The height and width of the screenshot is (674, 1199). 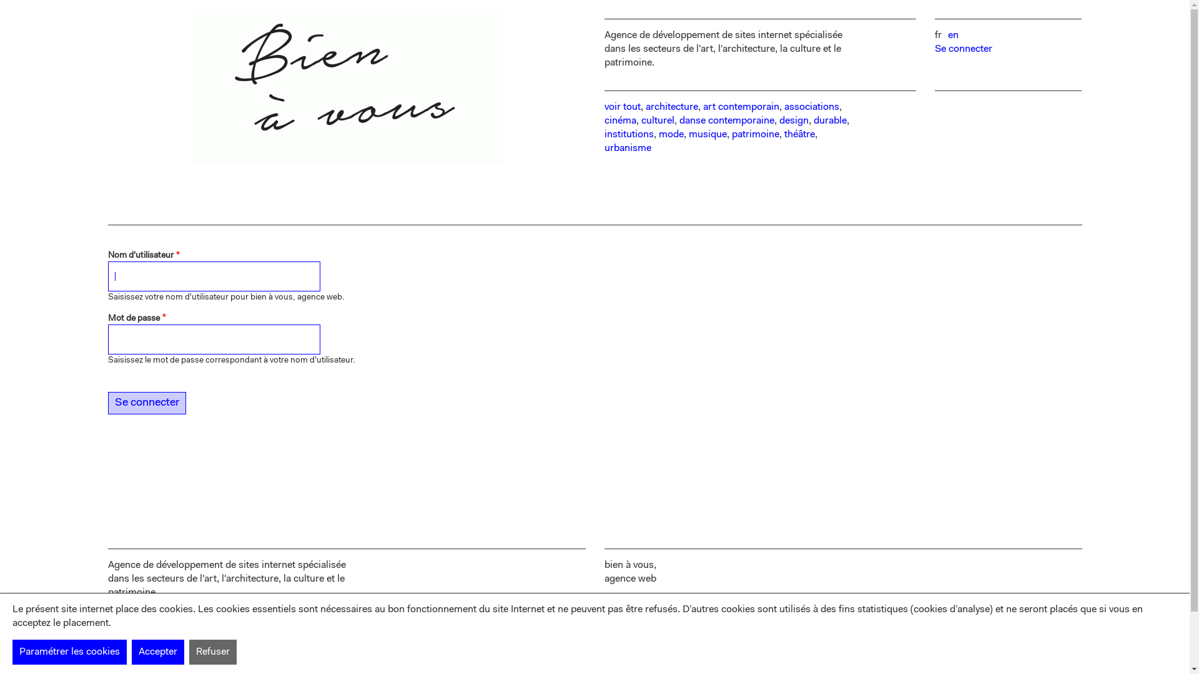 I want to click on urbanisme, so click(x=628, y=149).